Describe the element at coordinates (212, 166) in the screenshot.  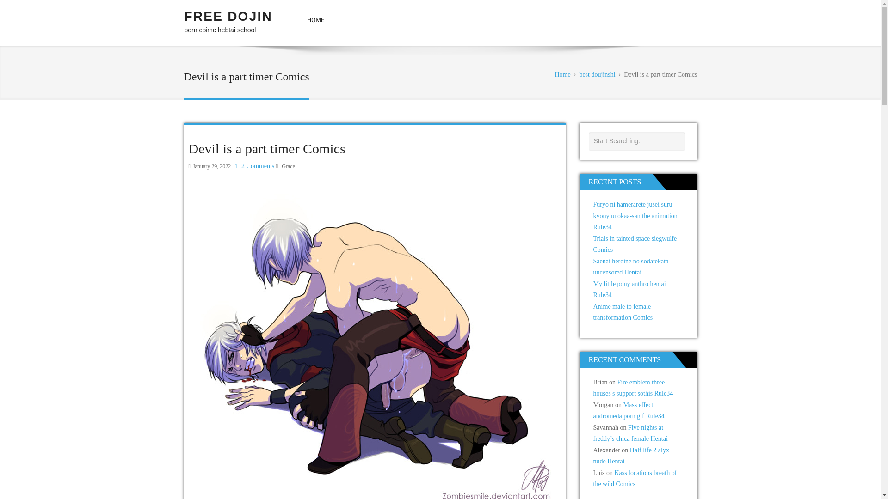
I see `January 29, 2022` at that location.